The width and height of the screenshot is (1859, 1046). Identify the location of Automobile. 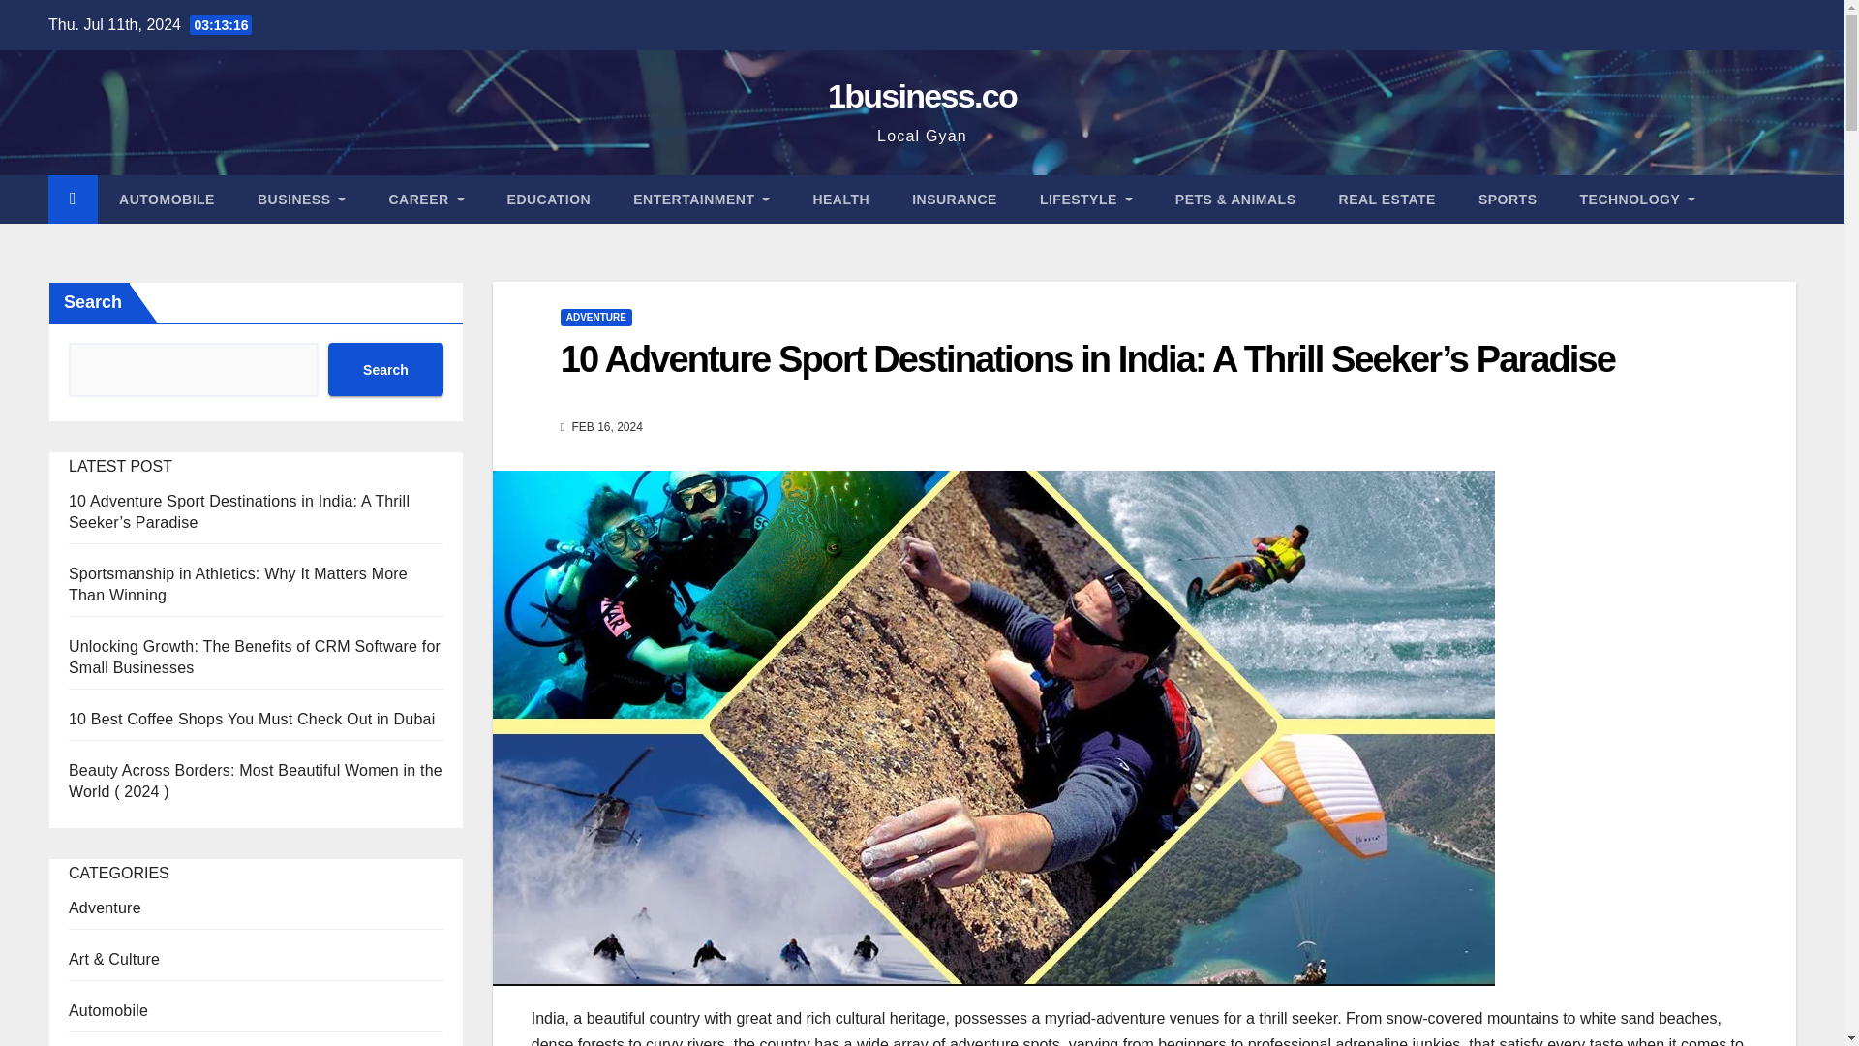
(108, 1009).